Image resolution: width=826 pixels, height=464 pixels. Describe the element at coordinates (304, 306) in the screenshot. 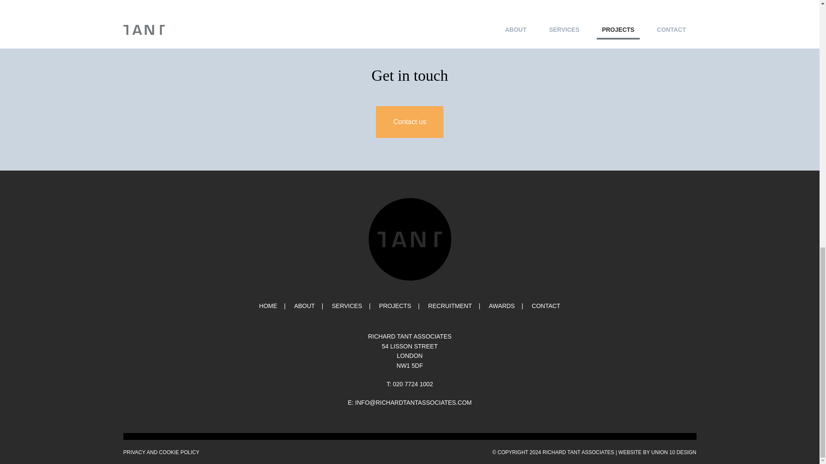

I see `ABOUT` at that location.